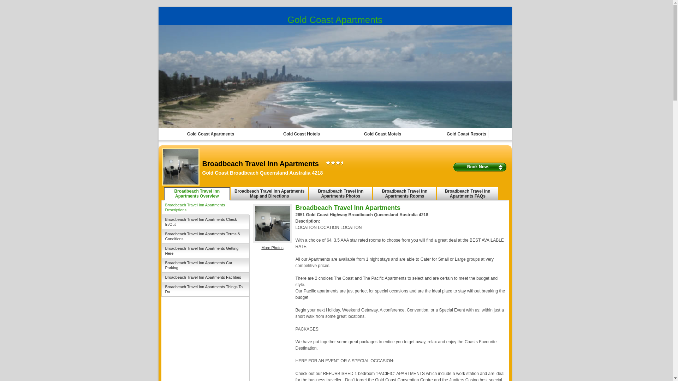 The image size is (678, 381). What do you see at coordinates (269, 193) in the screenshot?
I see `Broadbeach Travel Inn Apartments Map and Directions` at bounding box center [269, 193].